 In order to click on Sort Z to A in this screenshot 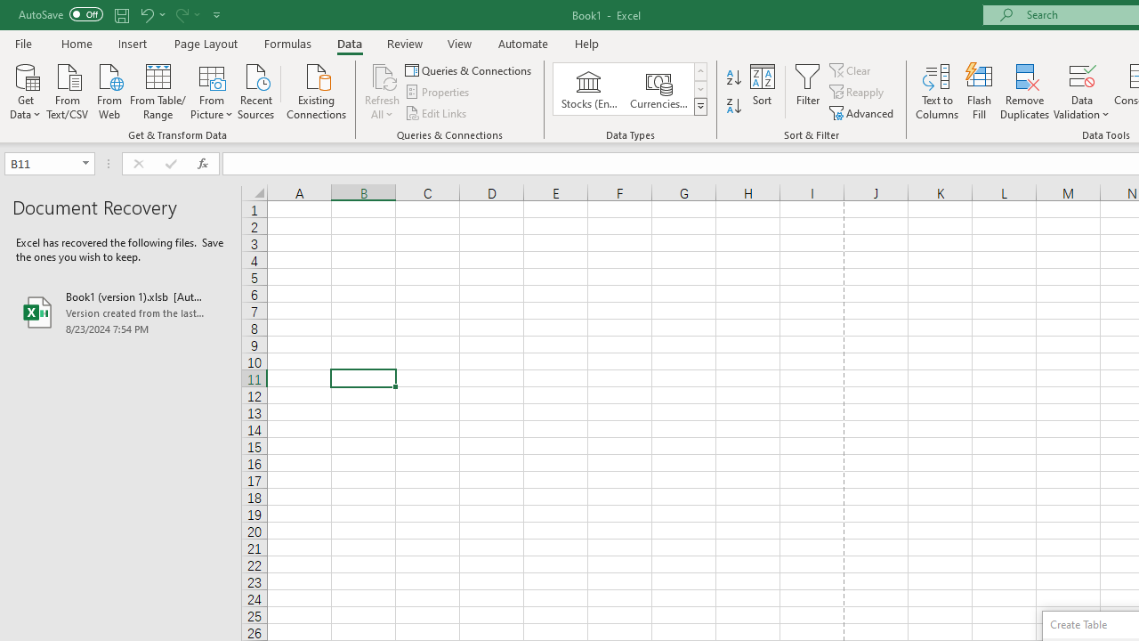, I will do `click(733, 107)`.